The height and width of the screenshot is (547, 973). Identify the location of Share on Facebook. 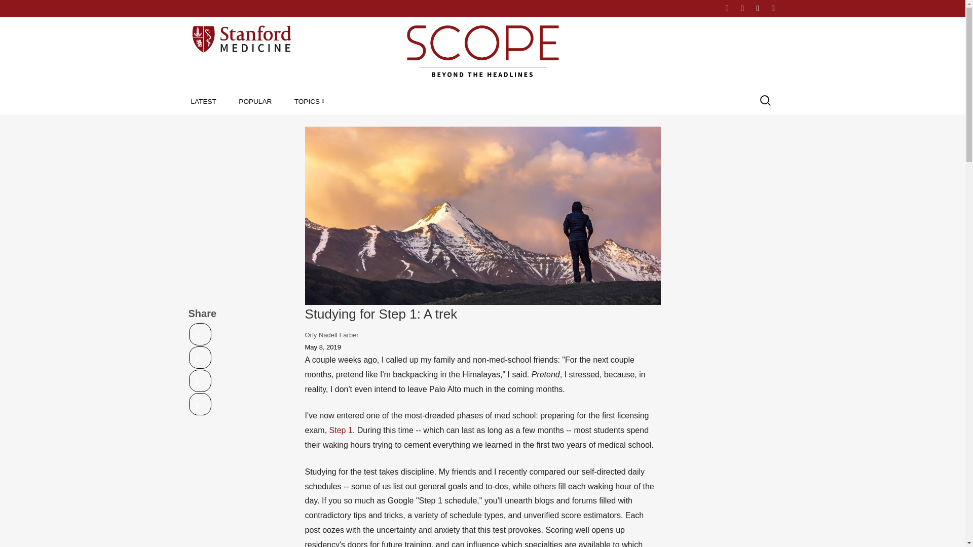
(200, 358).